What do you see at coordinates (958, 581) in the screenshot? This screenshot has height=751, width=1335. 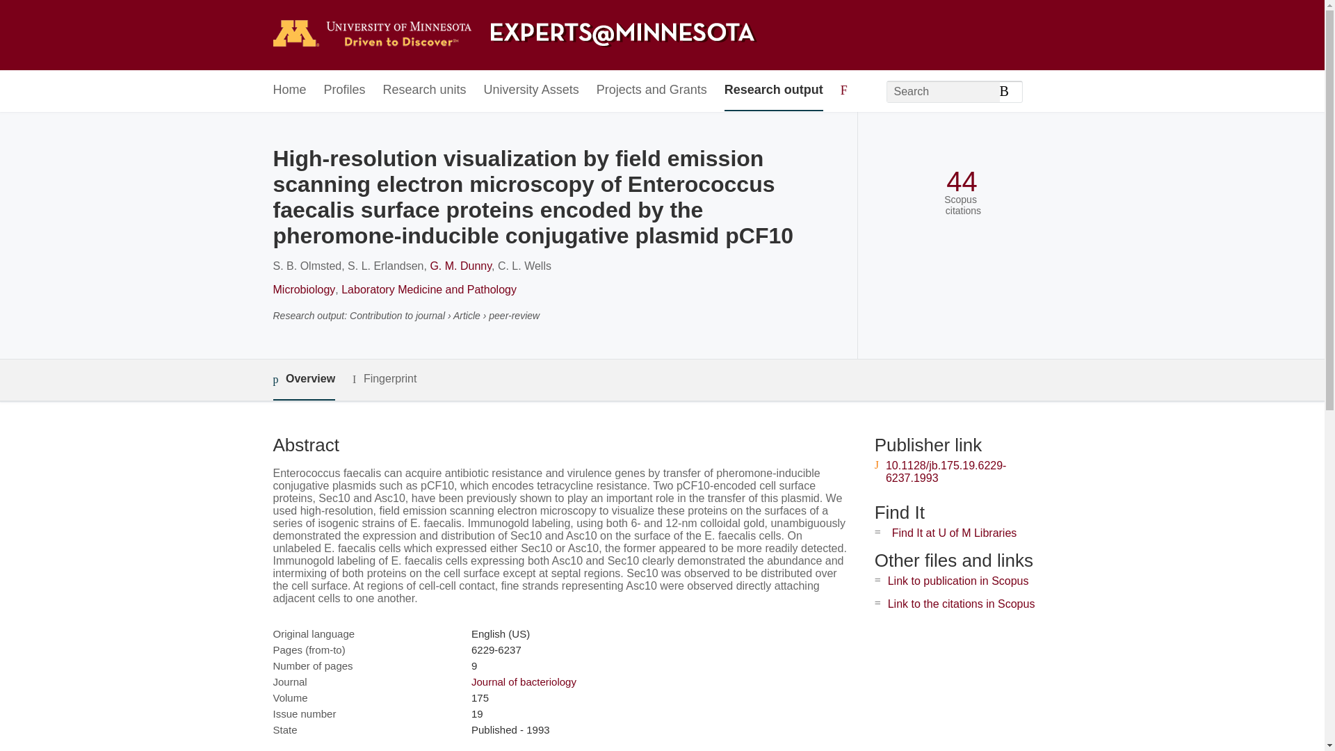 I see `Link to publication in Scopus` at bounding box center [958, 581].